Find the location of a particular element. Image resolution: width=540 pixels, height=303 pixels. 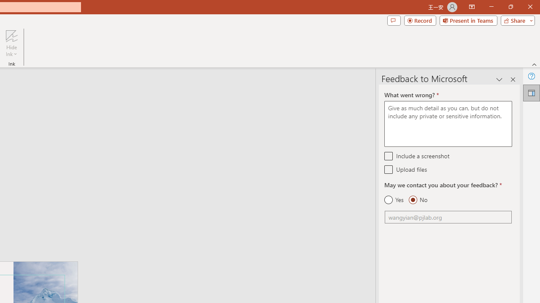

What went wrong? * is located at coordinates (448, 124).